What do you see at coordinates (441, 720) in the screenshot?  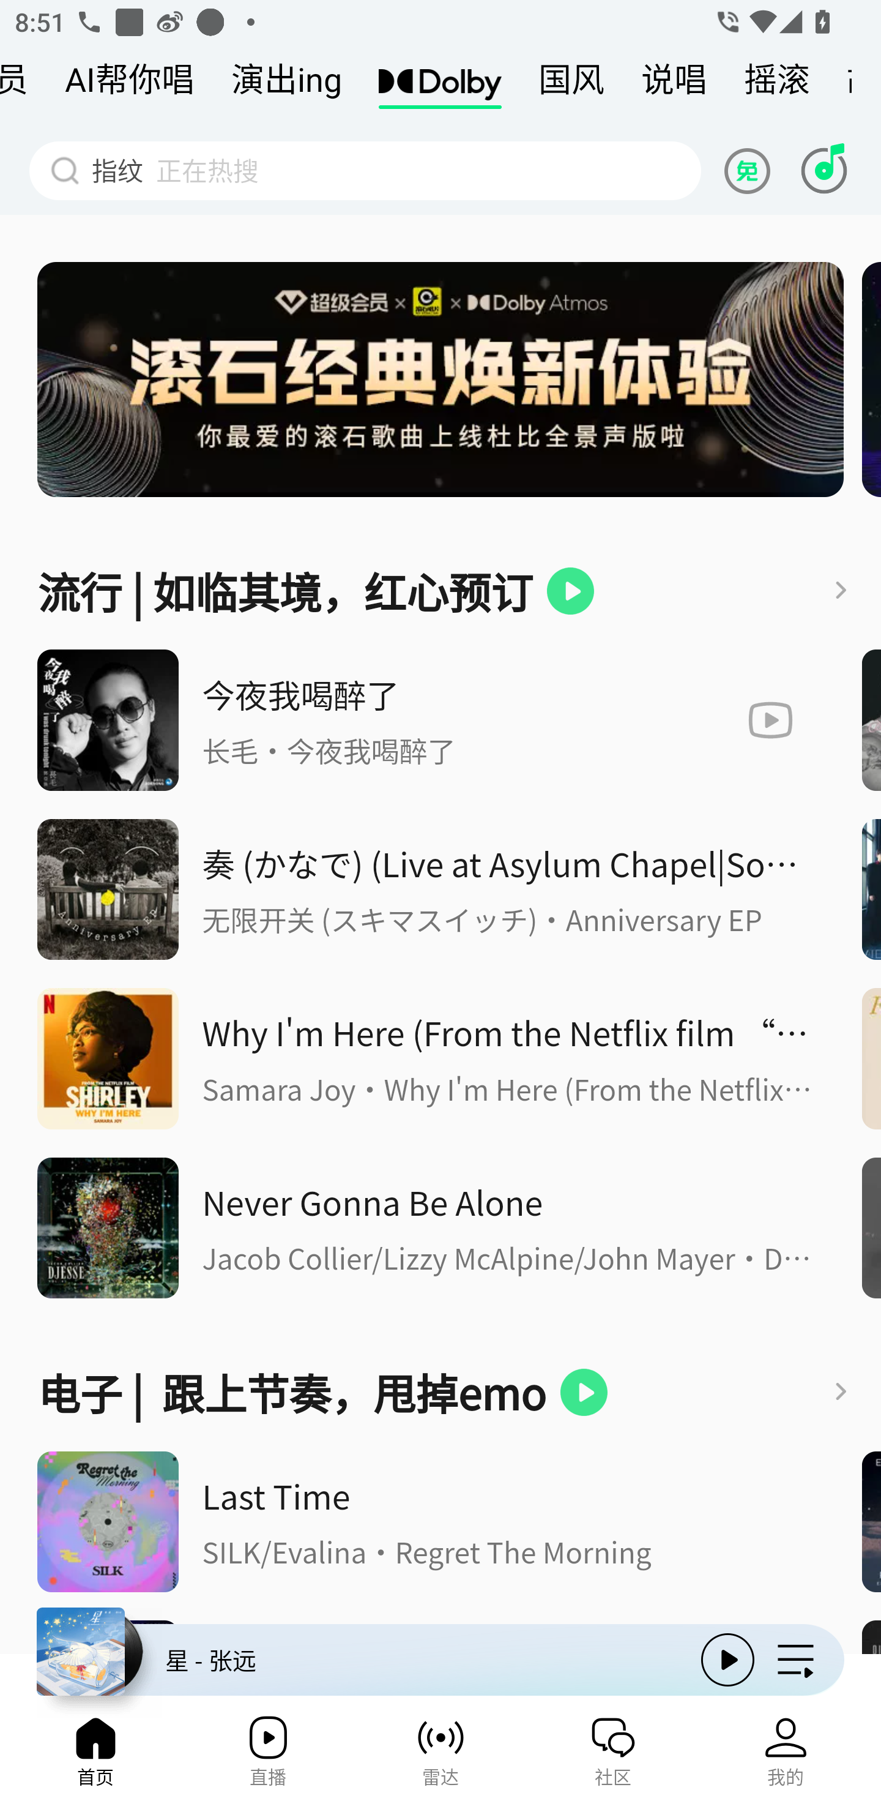 I see `今夜我喝醉了。长毛·今夜我喝醉了` at bounding box center [441, 720].